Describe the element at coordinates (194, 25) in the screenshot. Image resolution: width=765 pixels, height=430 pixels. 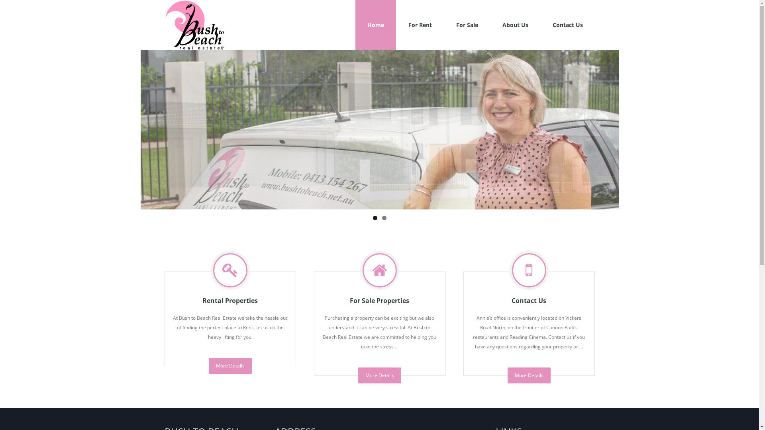
I see `Bush to Beach Real Estate Pty Ltd` at that location.